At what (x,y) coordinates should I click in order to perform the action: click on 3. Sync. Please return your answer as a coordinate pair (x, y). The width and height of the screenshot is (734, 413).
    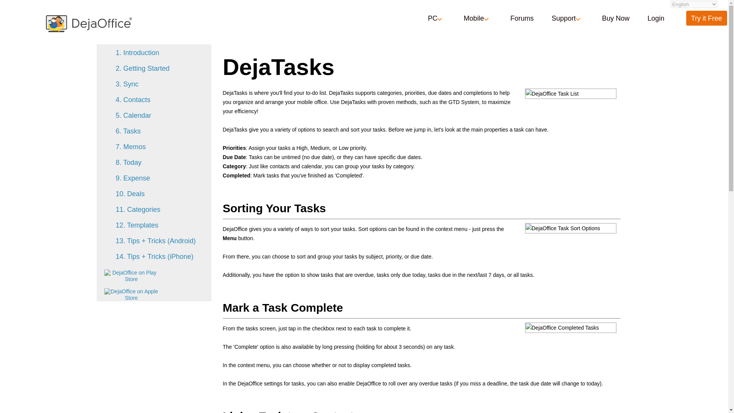
    Looking at the image, I should click on (127, 84).